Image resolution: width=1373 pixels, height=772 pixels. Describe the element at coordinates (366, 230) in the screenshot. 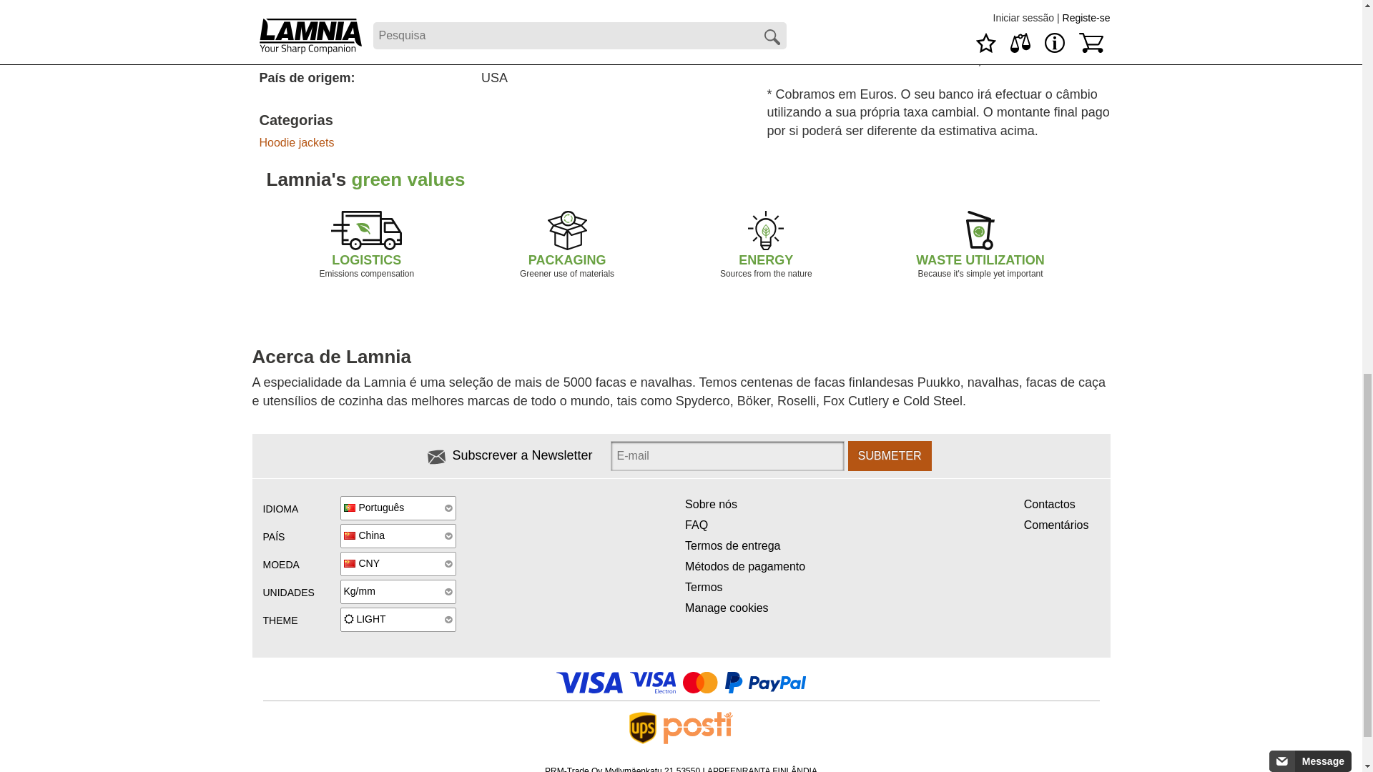

I see `Logistics - Emissions compensation` at that location.